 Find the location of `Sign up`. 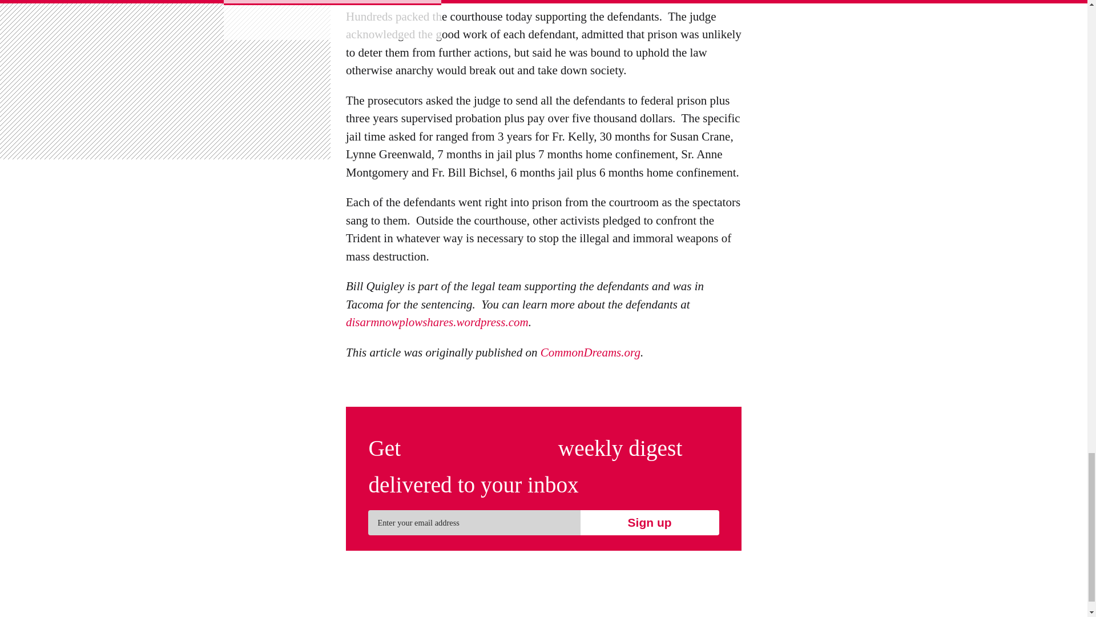

Sign up is located at coordinates (649, 523).